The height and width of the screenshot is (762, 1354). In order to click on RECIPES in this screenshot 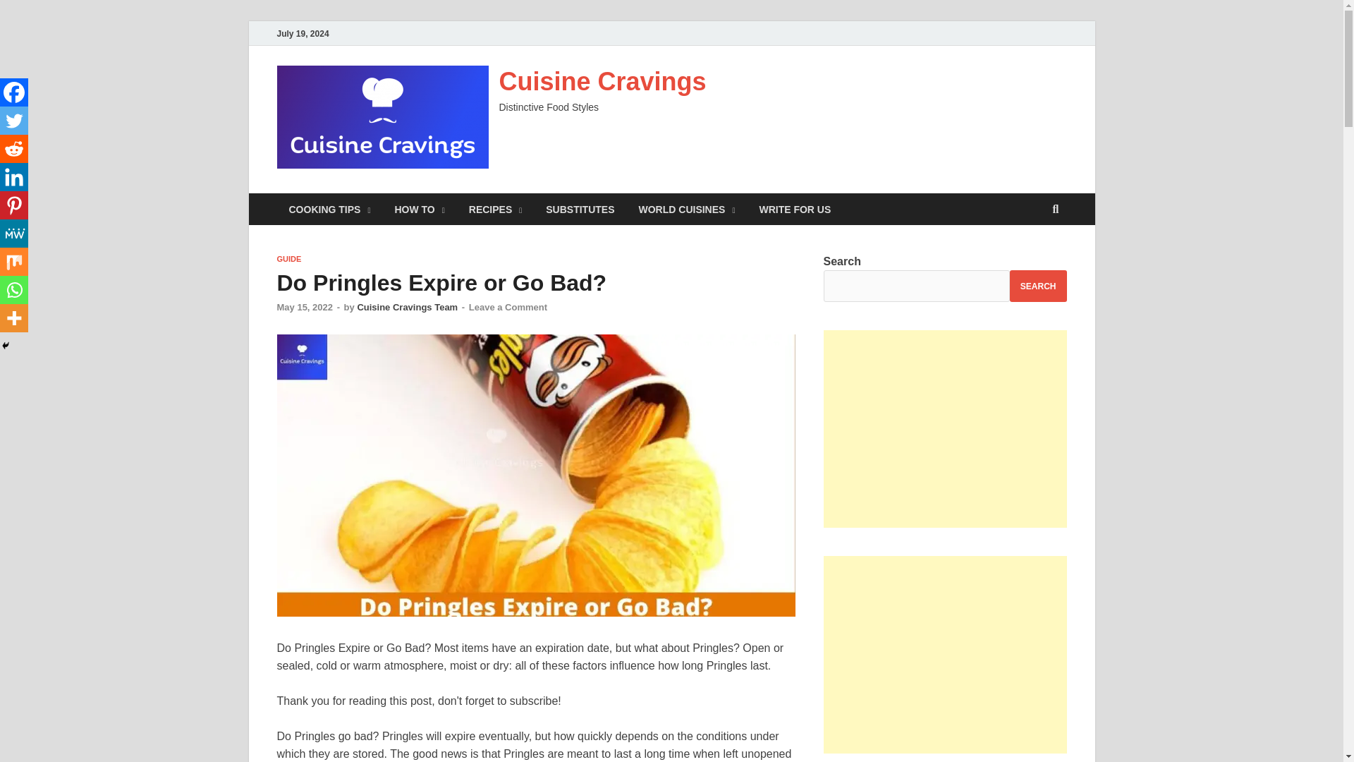, I will do `click(496, 209)`.